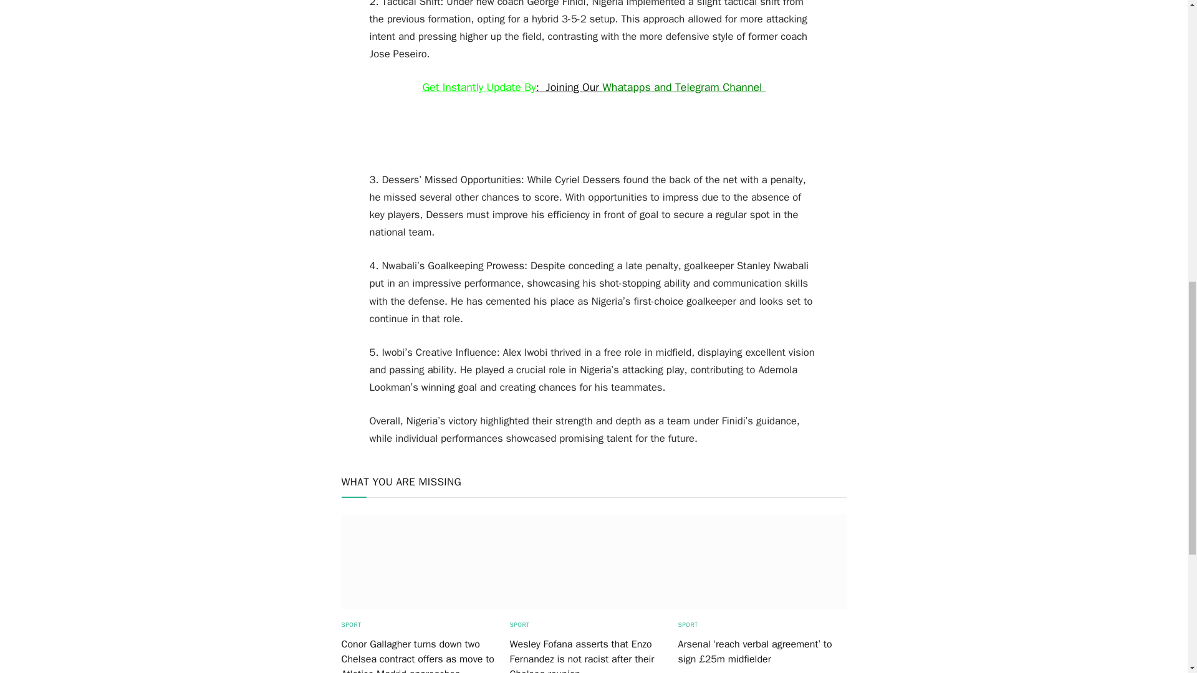  I want to click on Whatapps and Telegram Channel , so click(683, 87).